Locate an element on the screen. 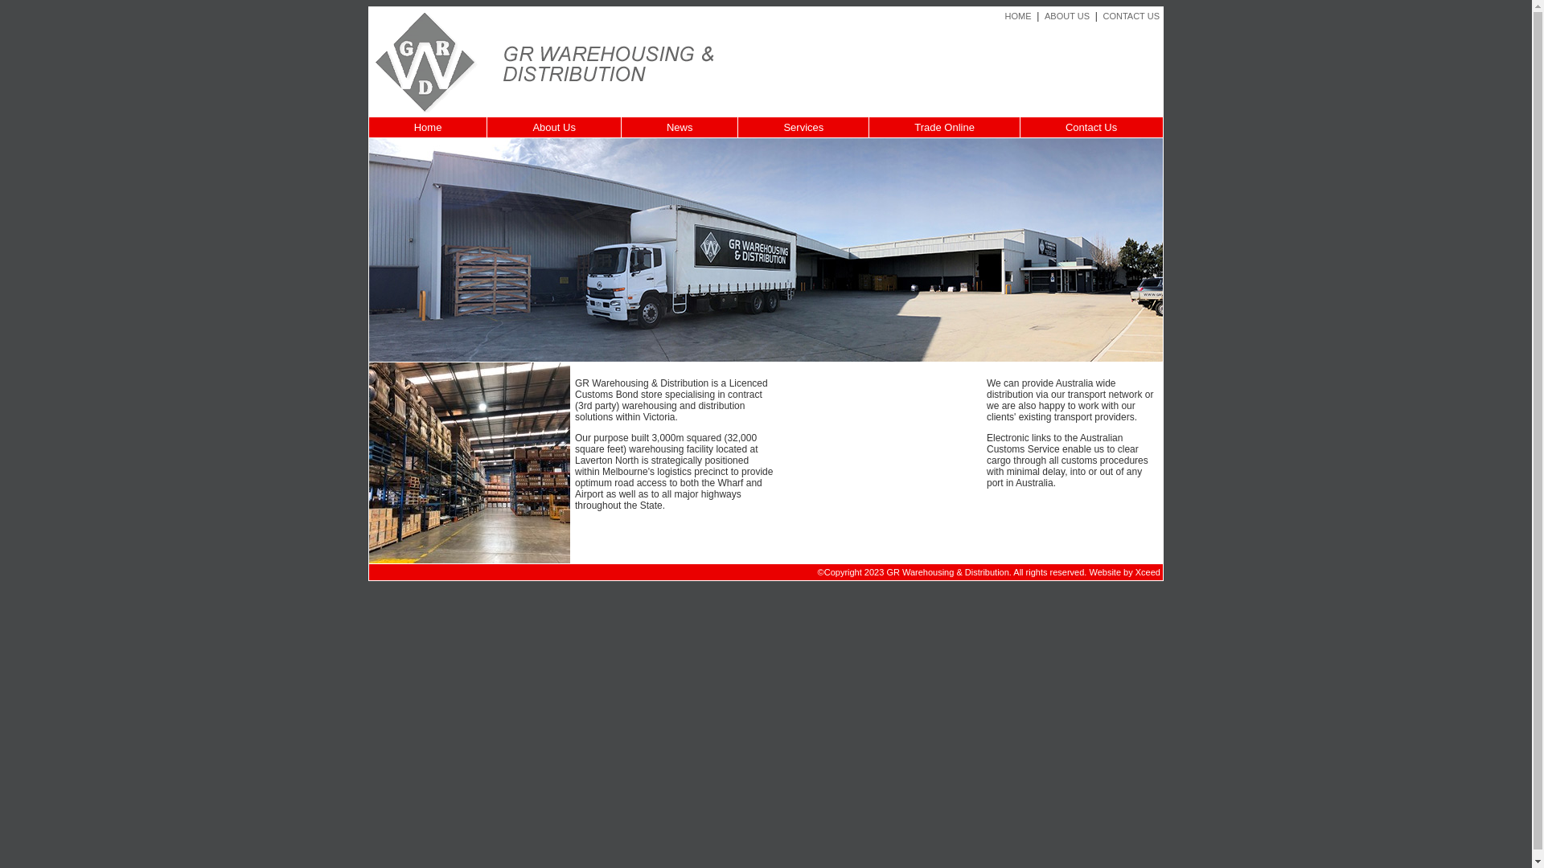 This screenshot has width=1544, height=868. Xceed is located at coordinates (1148, 572).